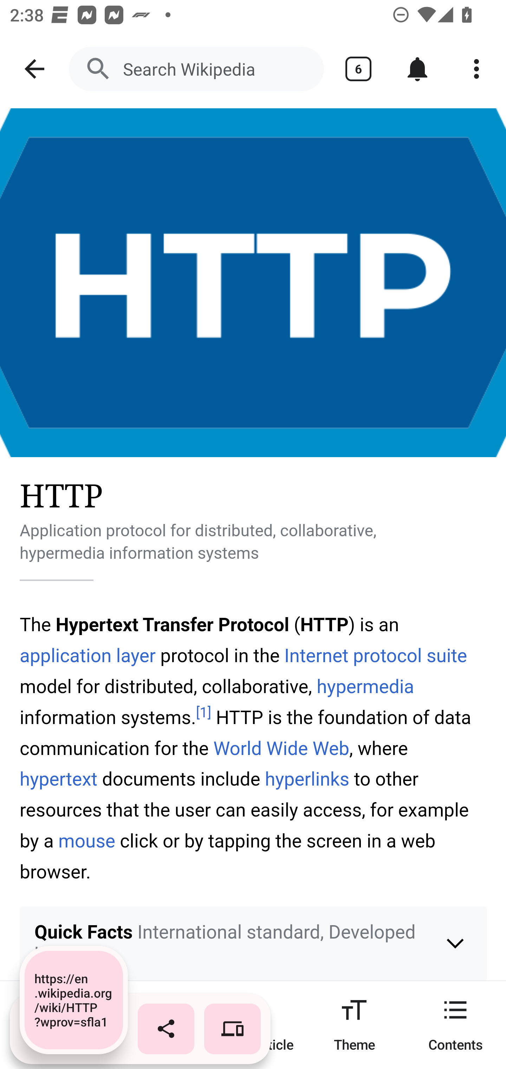 The image size is (506, 1069). I want to click on Search Wikipedia, so click(196, 69).